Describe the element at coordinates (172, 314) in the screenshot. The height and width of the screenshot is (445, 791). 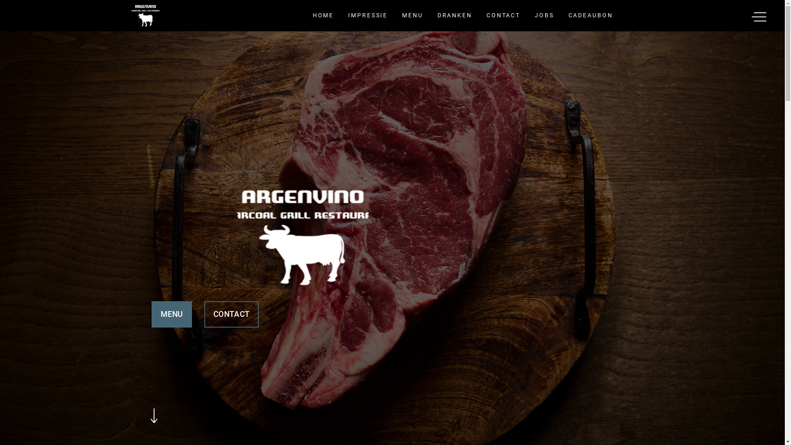
I see `MENU` at that location.